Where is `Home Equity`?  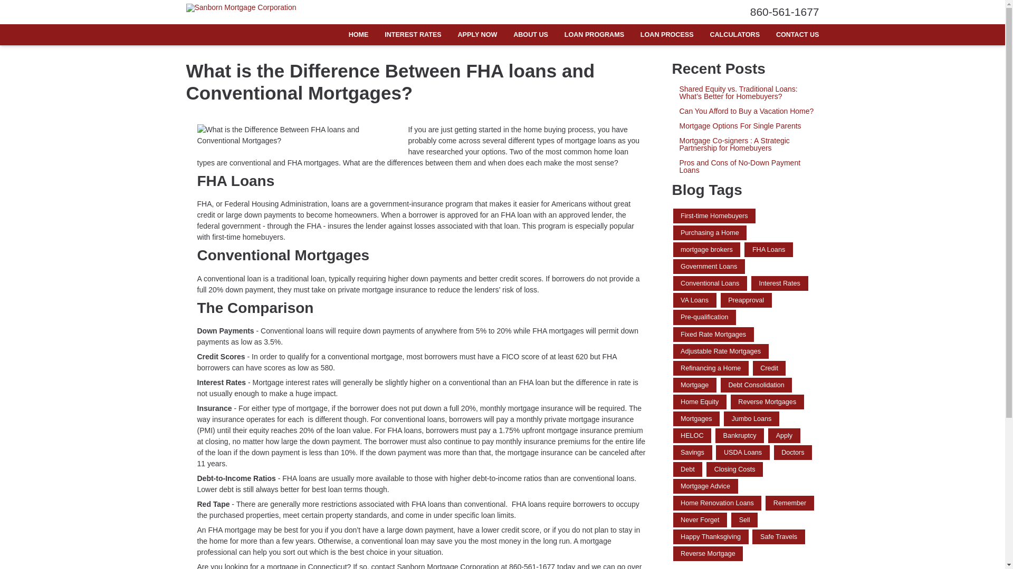
Home Equity is located at coordinates (700, 401).